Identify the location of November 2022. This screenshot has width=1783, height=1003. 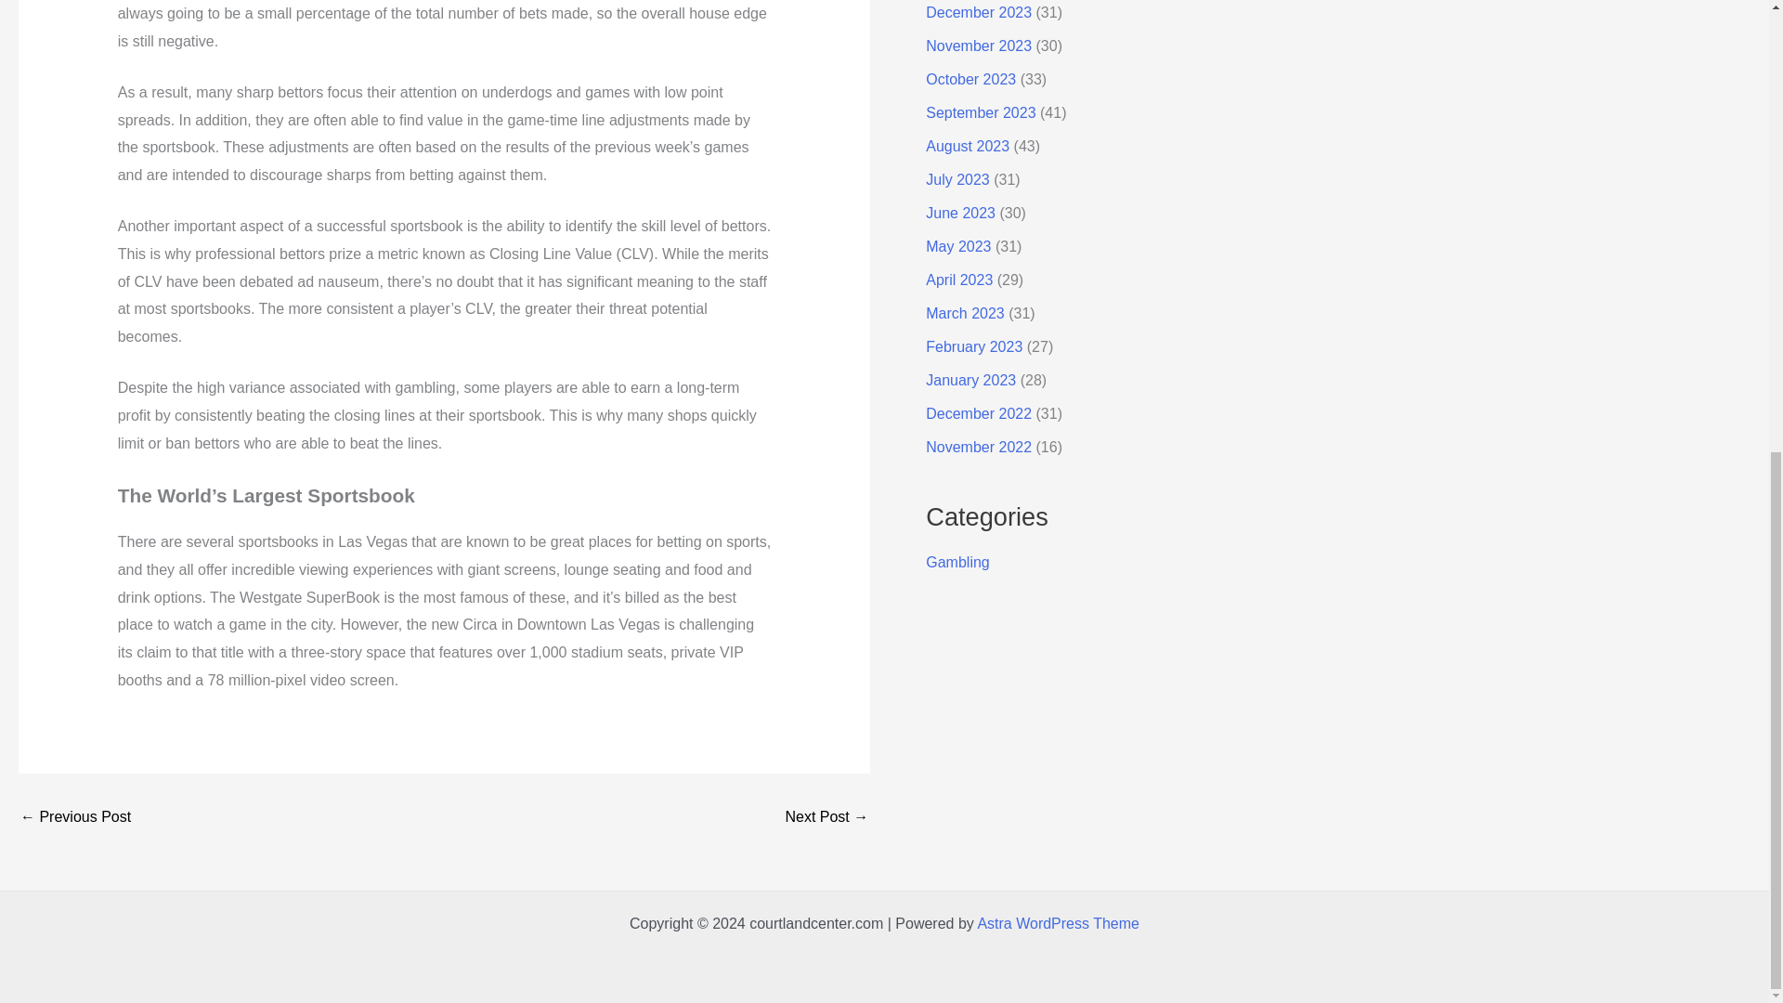
(979, 448).